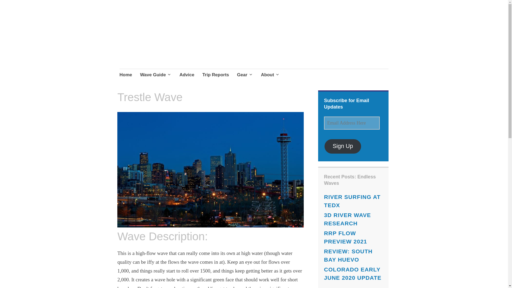 This screenshot has width=512, height=288. Describe the element at coordinates (347, 219) in the screenshot. I see `3D RIVER WAVE RESEARCH` at that location.